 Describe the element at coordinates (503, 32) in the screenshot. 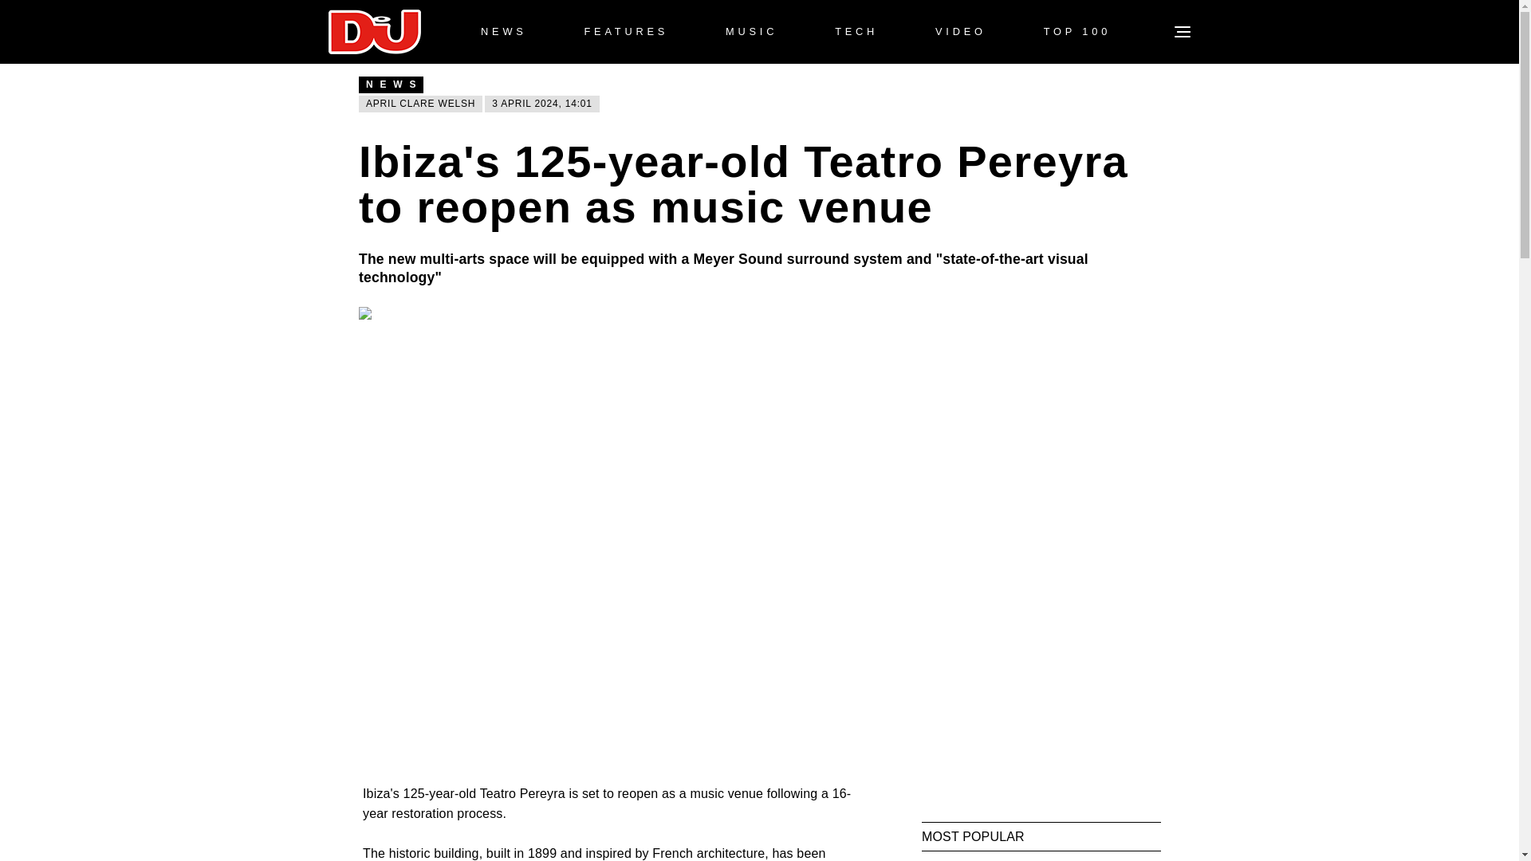

I see `NEWS` at that location.